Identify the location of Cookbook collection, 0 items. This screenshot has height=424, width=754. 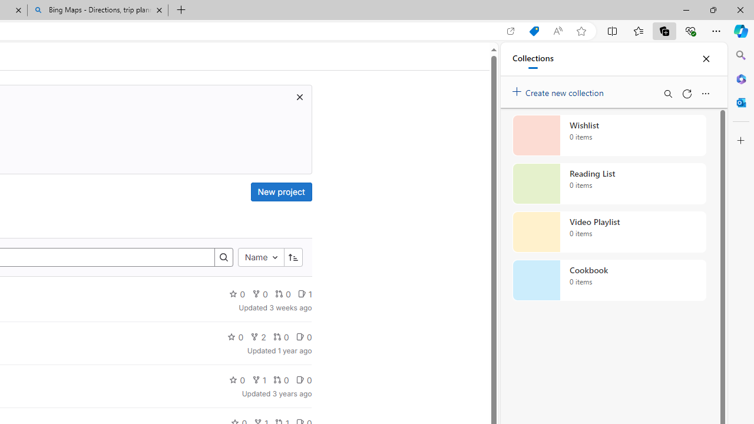
(609, 280).